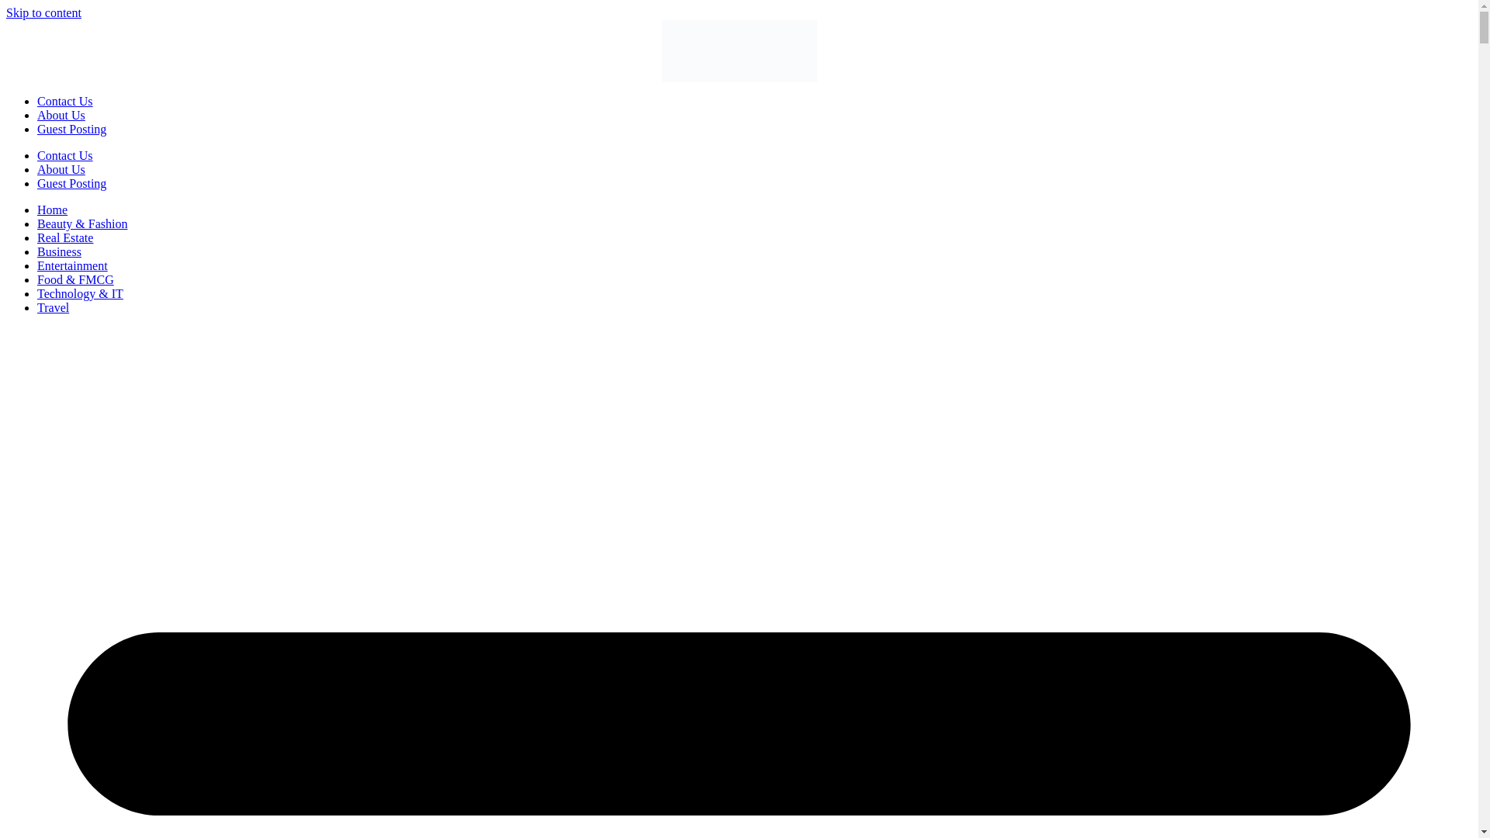 The height and width of the screenshot is (838, 1490). Describe the element at coordinates (52, 209) in the screenshot. I see `Home` at that location.